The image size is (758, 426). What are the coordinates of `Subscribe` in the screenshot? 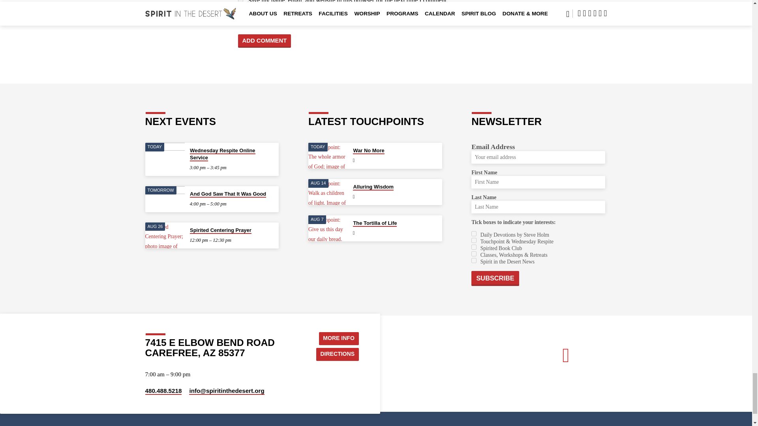 It's located at (495, 278).